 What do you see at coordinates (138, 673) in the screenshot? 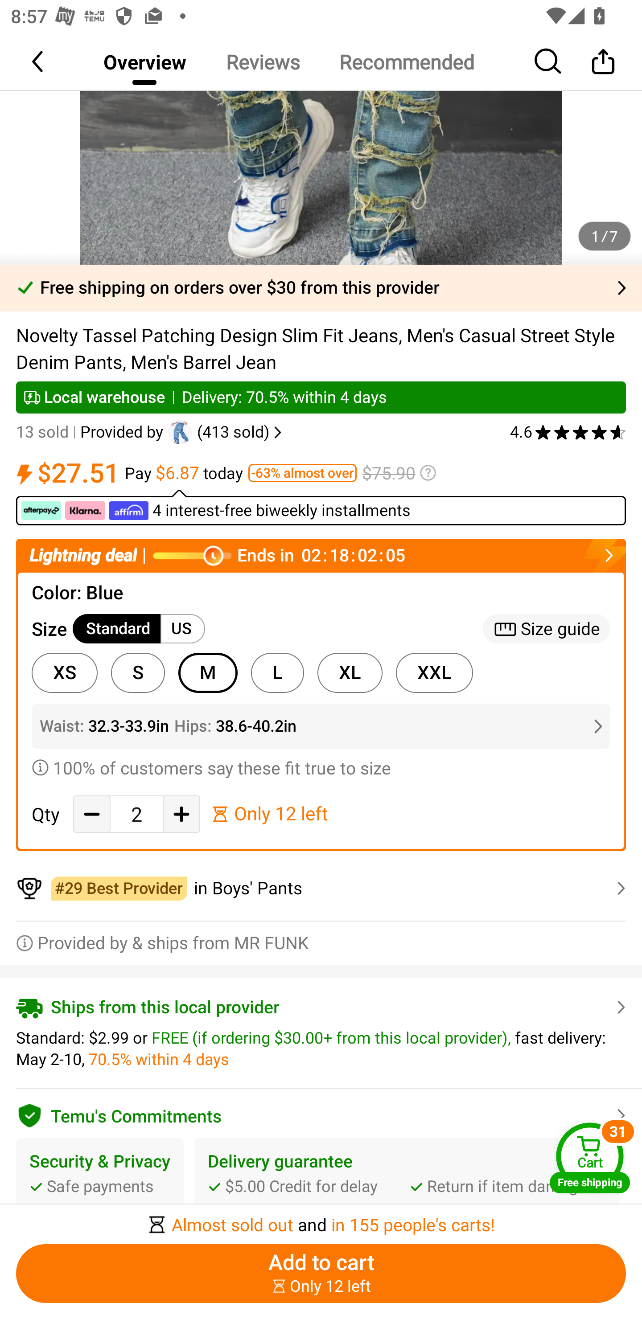
I see `S` at bounding box center [138, 673].